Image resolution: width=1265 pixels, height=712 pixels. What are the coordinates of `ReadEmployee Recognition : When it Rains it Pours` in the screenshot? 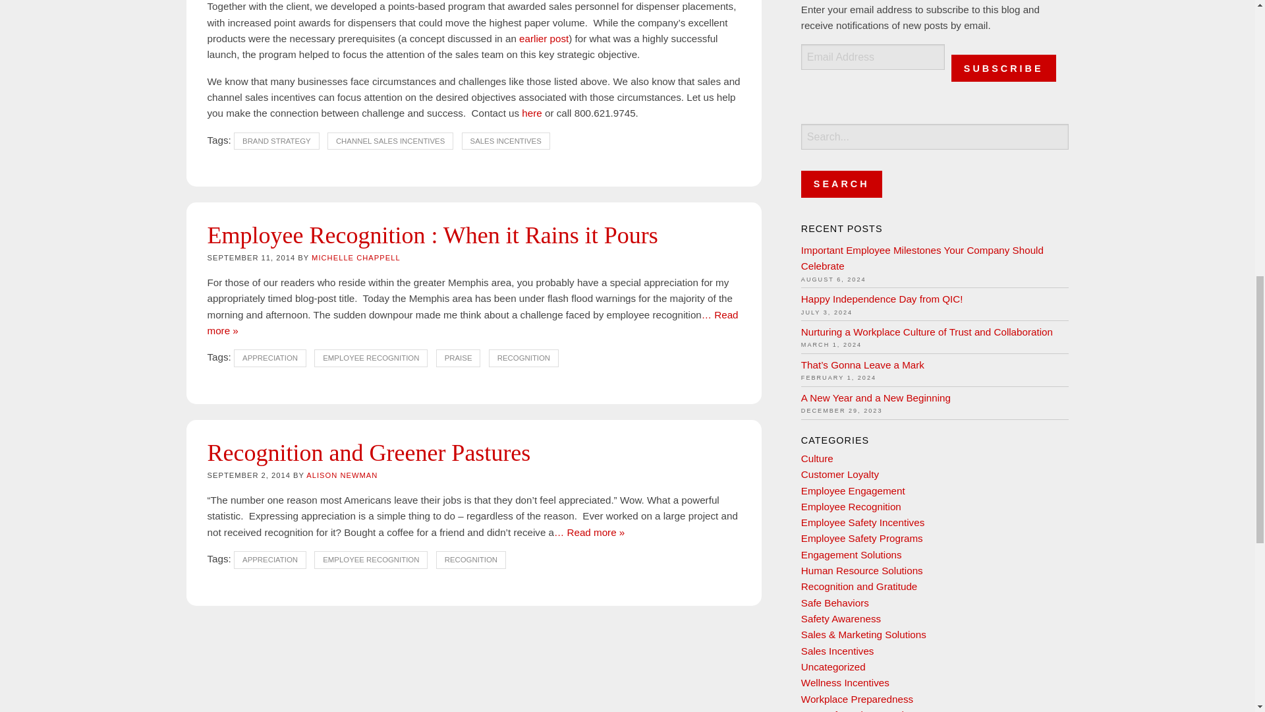 It's located at (472, 322).